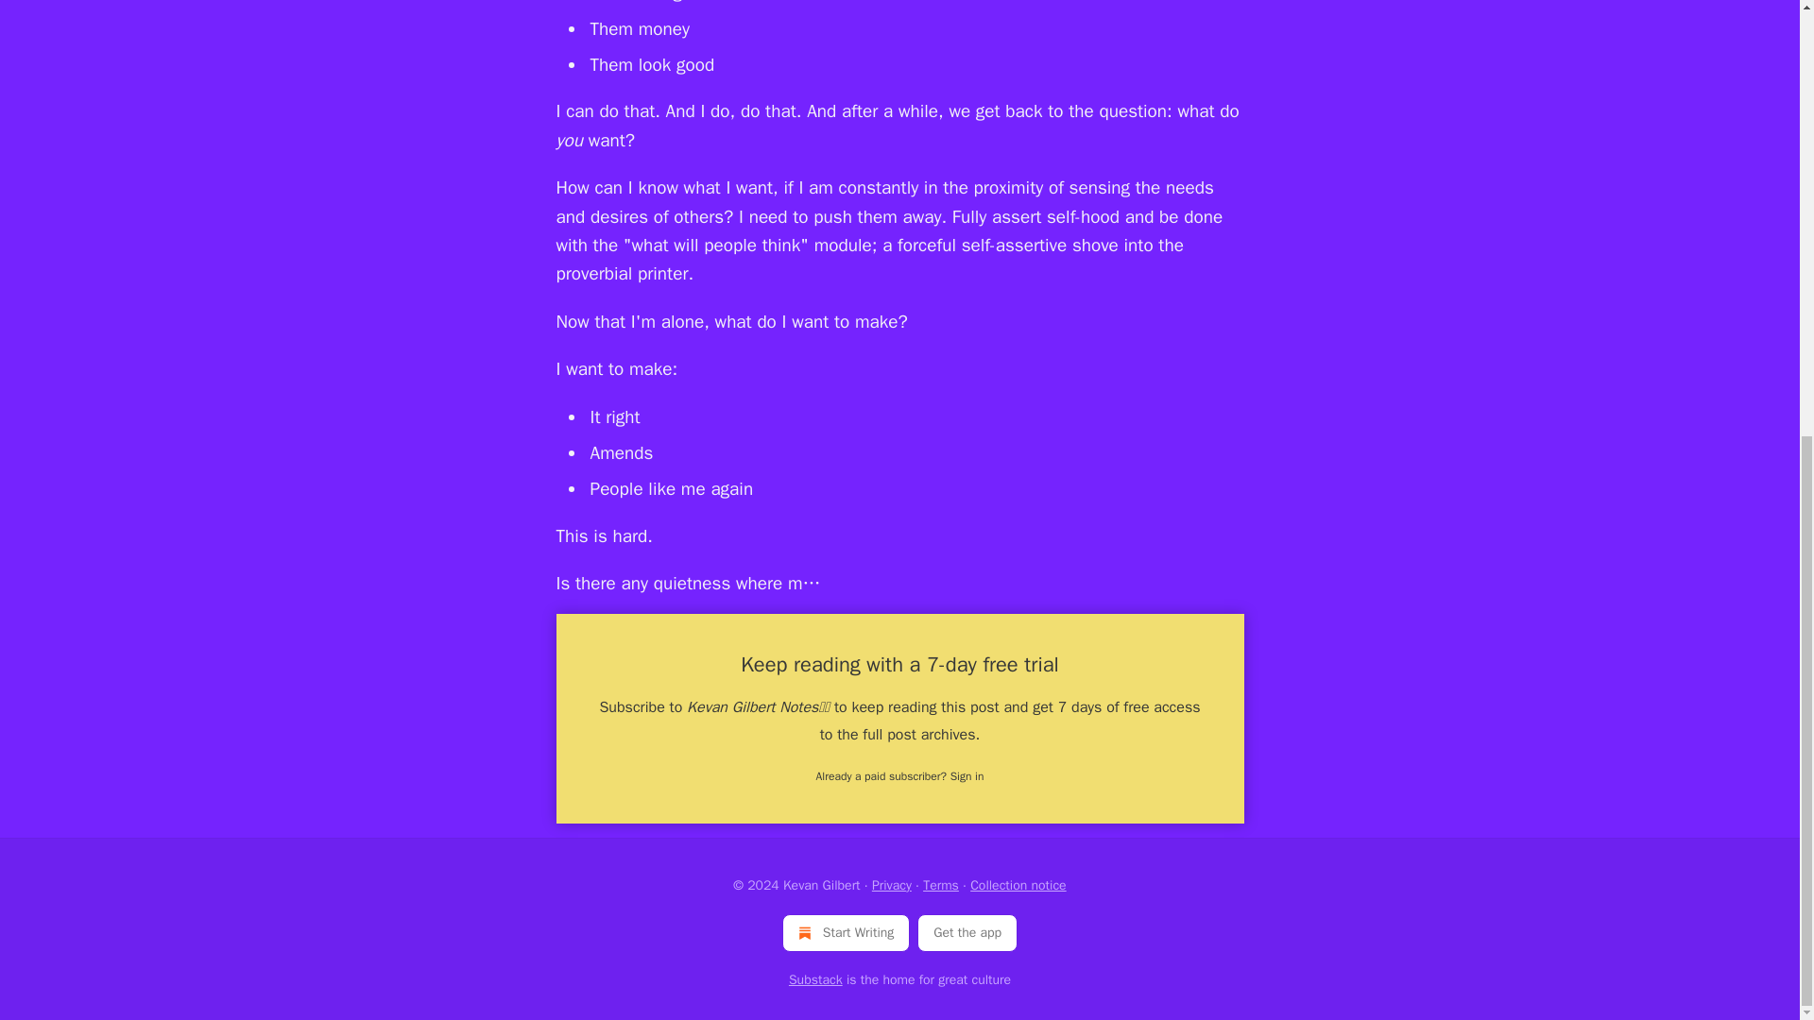 Image resolution: width=1814 pixels, height=1020 pixels. Describe the element at coordinates (892, 885) in the screenshot. I see `Privacy` at that location.